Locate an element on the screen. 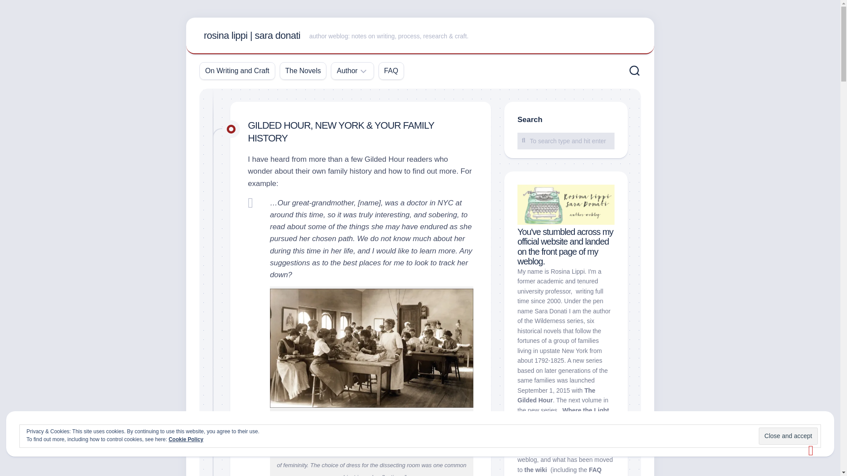  On Writing and Craft is located at coordinates (237, 71).